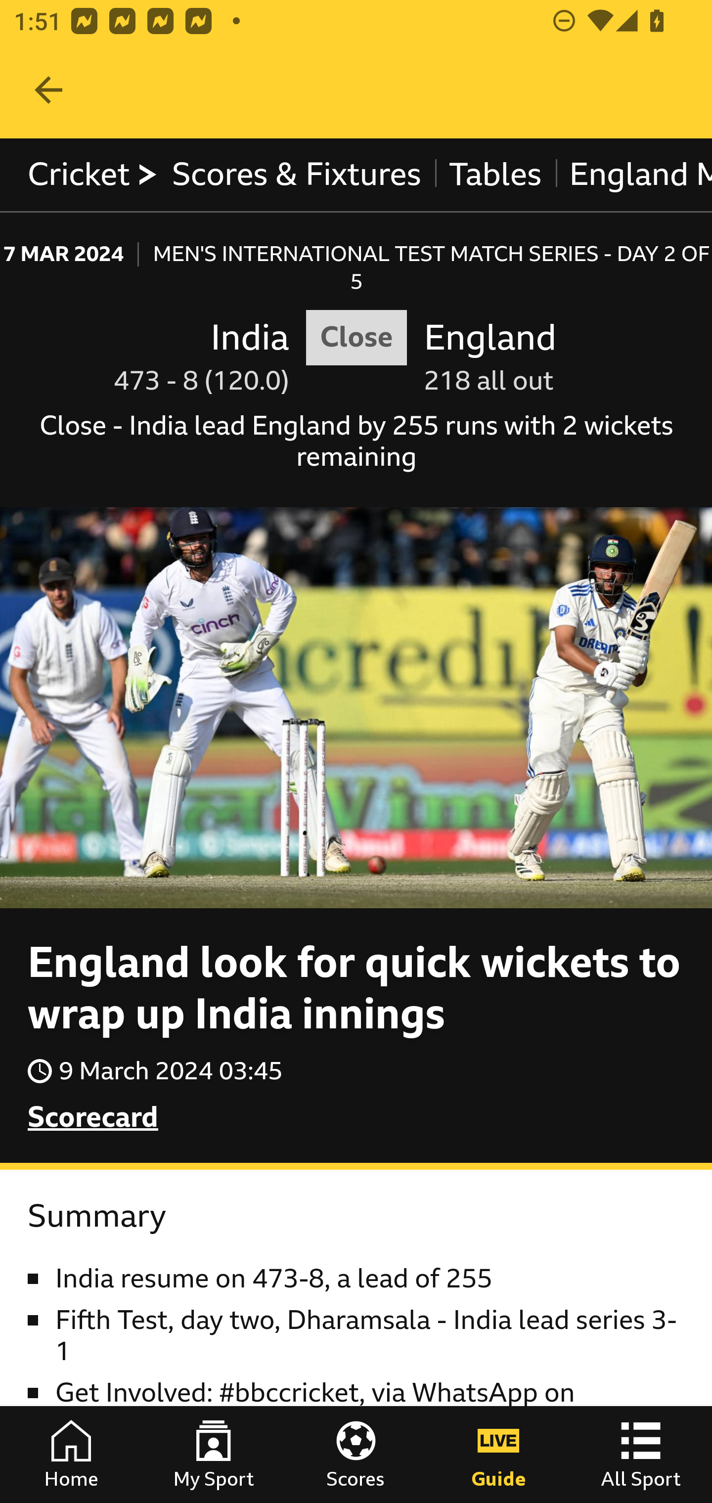  I want to click on Home, so click(71, 1455).